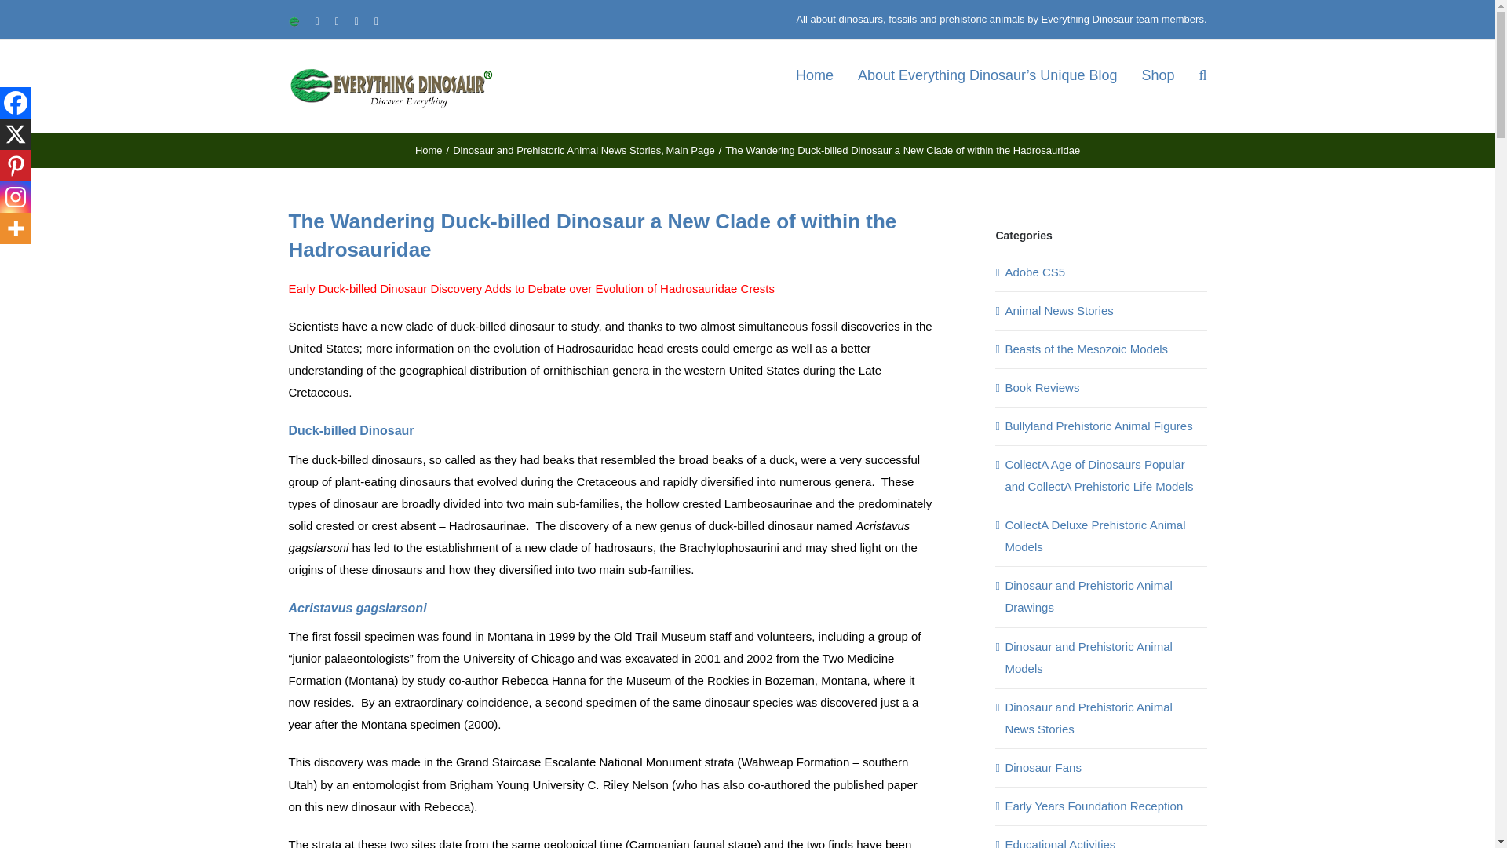  Describe the element at coordinates (16, 228) in the screenshot. I see `More` at that location.